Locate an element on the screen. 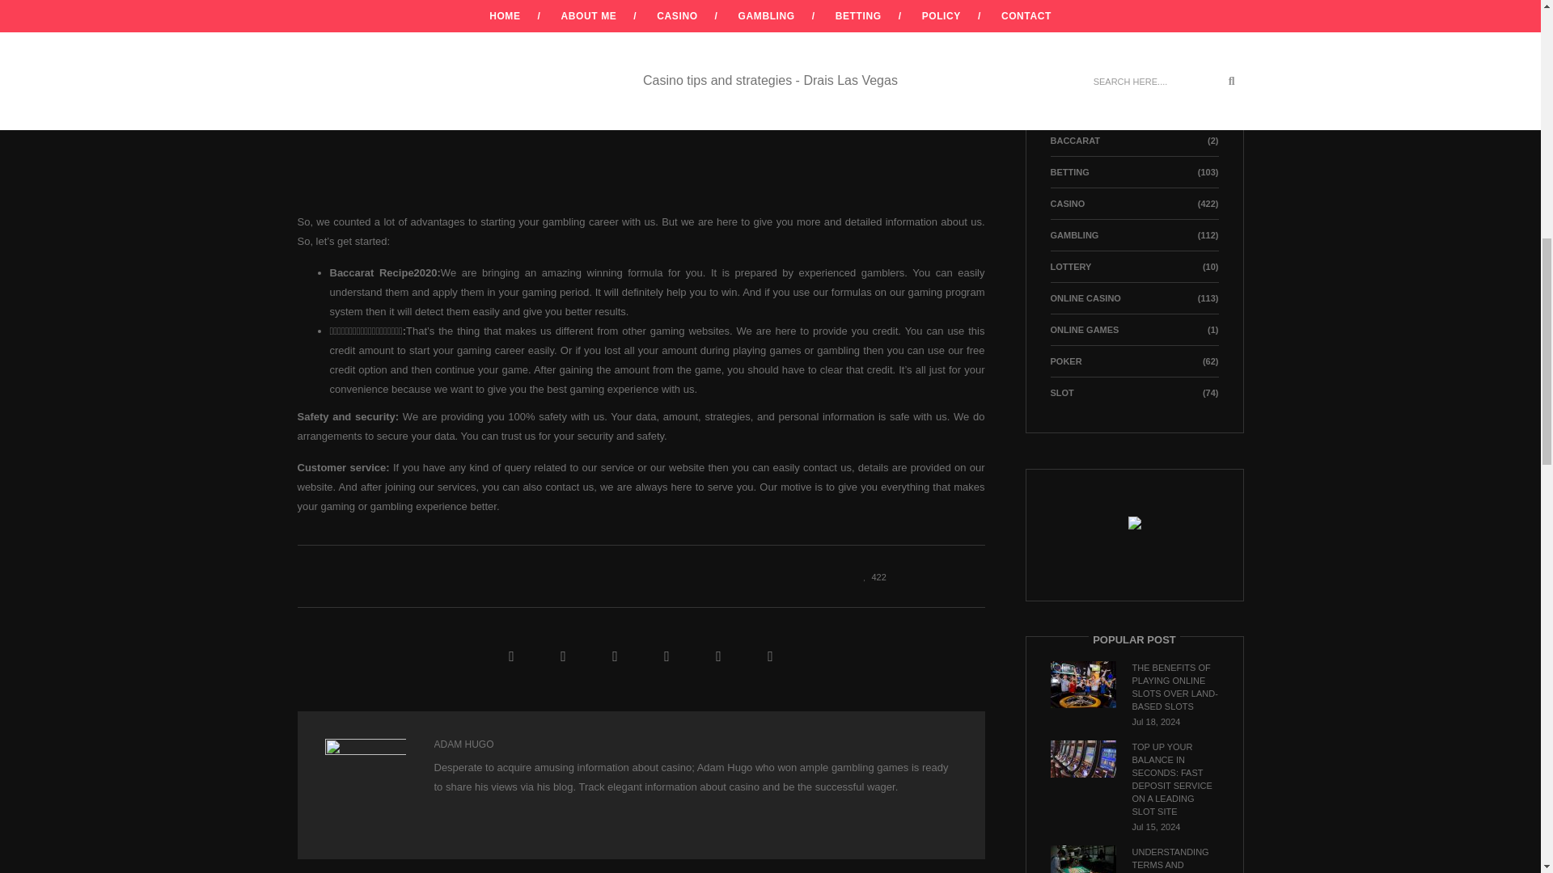  ADAM HUGO is located at coordinates (463, 744).